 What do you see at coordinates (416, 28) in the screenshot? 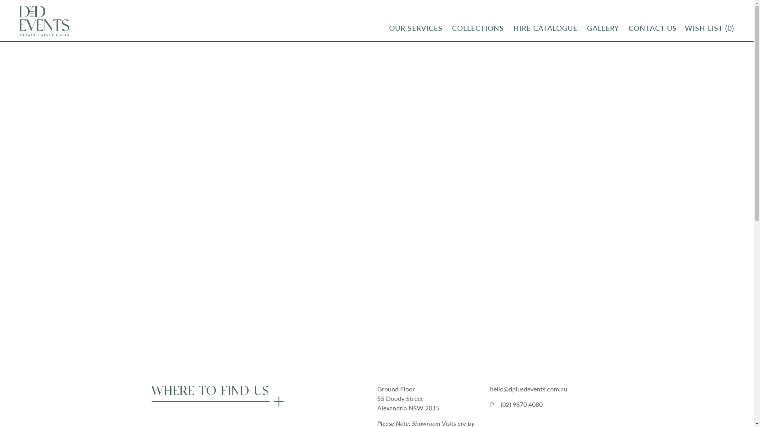
I see `OUR SERVICES` at bounding box center [416, 28].